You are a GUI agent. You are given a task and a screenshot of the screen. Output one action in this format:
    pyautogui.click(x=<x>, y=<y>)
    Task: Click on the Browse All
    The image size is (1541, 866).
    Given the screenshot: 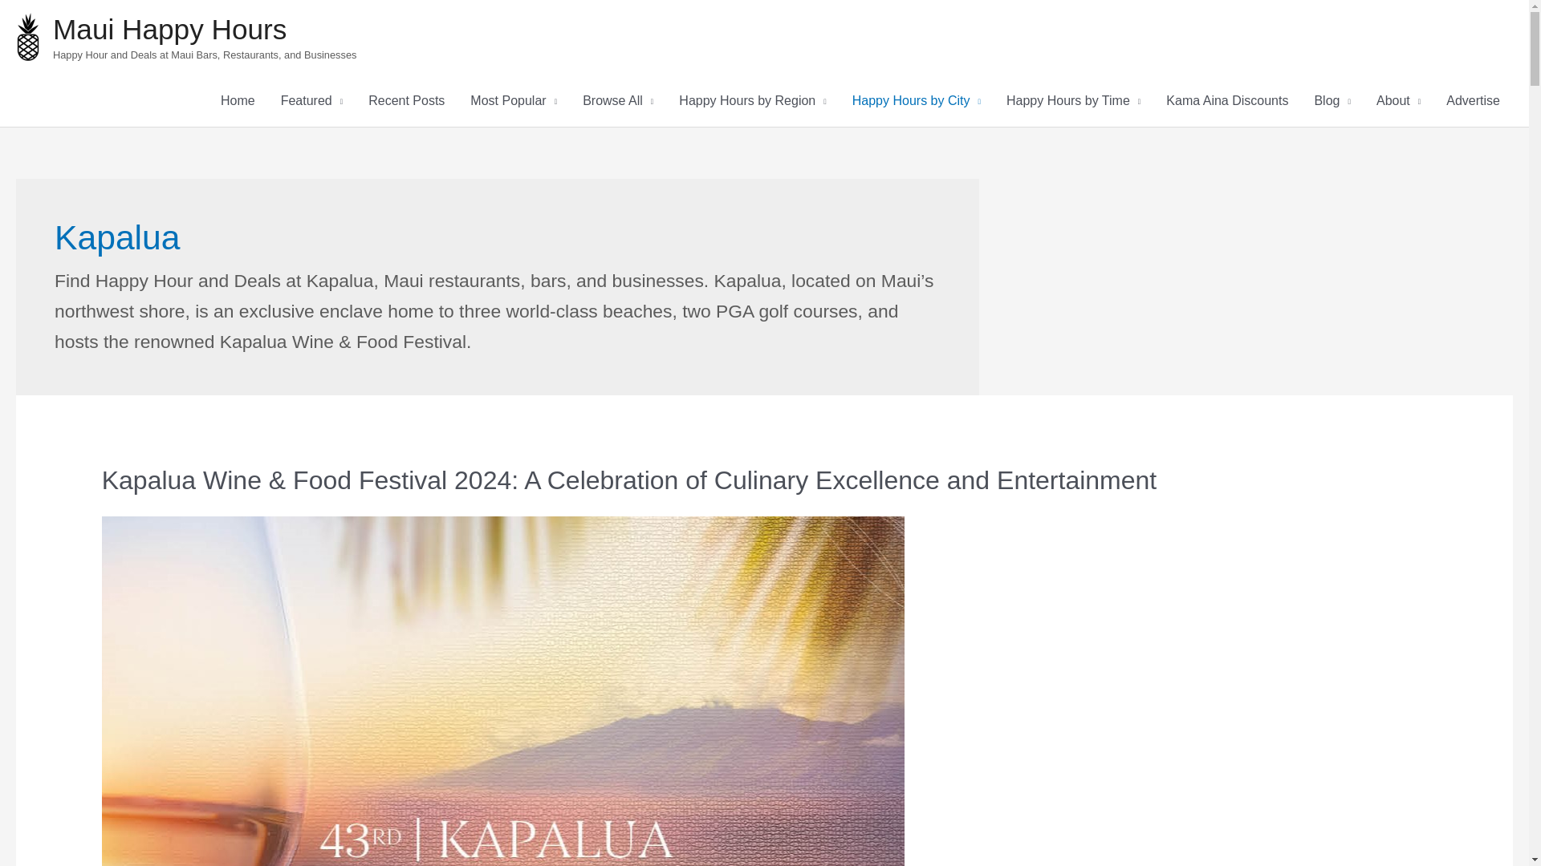 What is the action you would take?
    pyautogui.click(x=618, y=100)
    